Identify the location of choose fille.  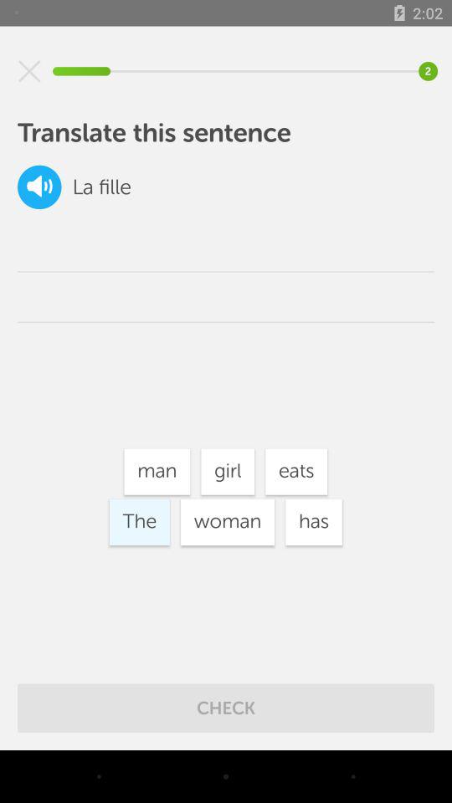
(115, 187).